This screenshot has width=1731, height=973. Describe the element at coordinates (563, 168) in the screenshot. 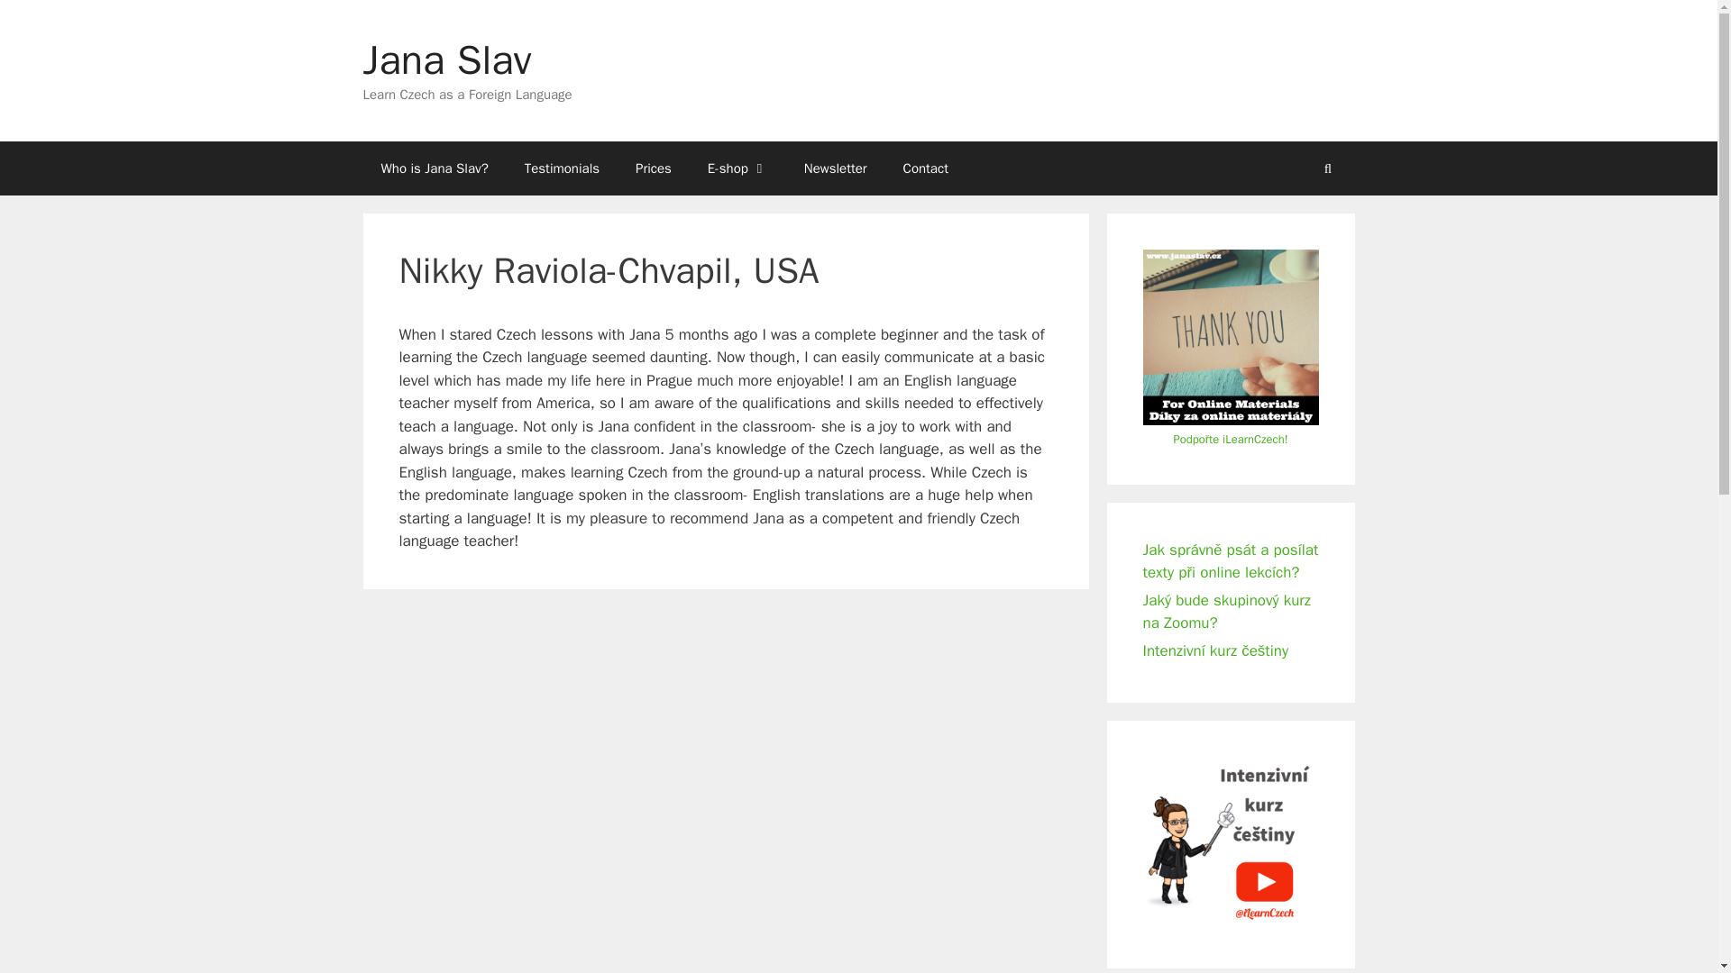

I see `Testimonials` at that location.